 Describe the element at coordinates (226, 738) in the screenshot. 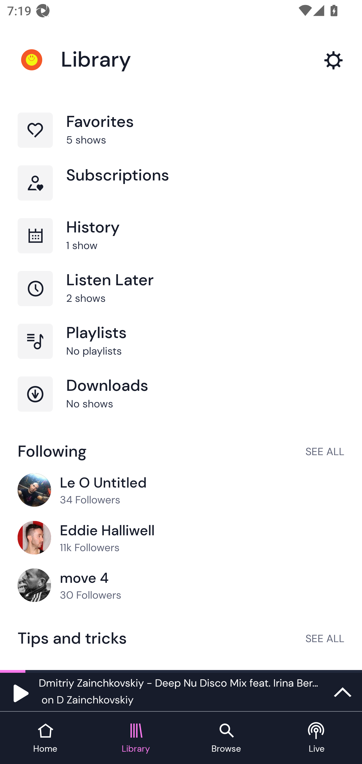

I see `Browse tab Browse` at that location.